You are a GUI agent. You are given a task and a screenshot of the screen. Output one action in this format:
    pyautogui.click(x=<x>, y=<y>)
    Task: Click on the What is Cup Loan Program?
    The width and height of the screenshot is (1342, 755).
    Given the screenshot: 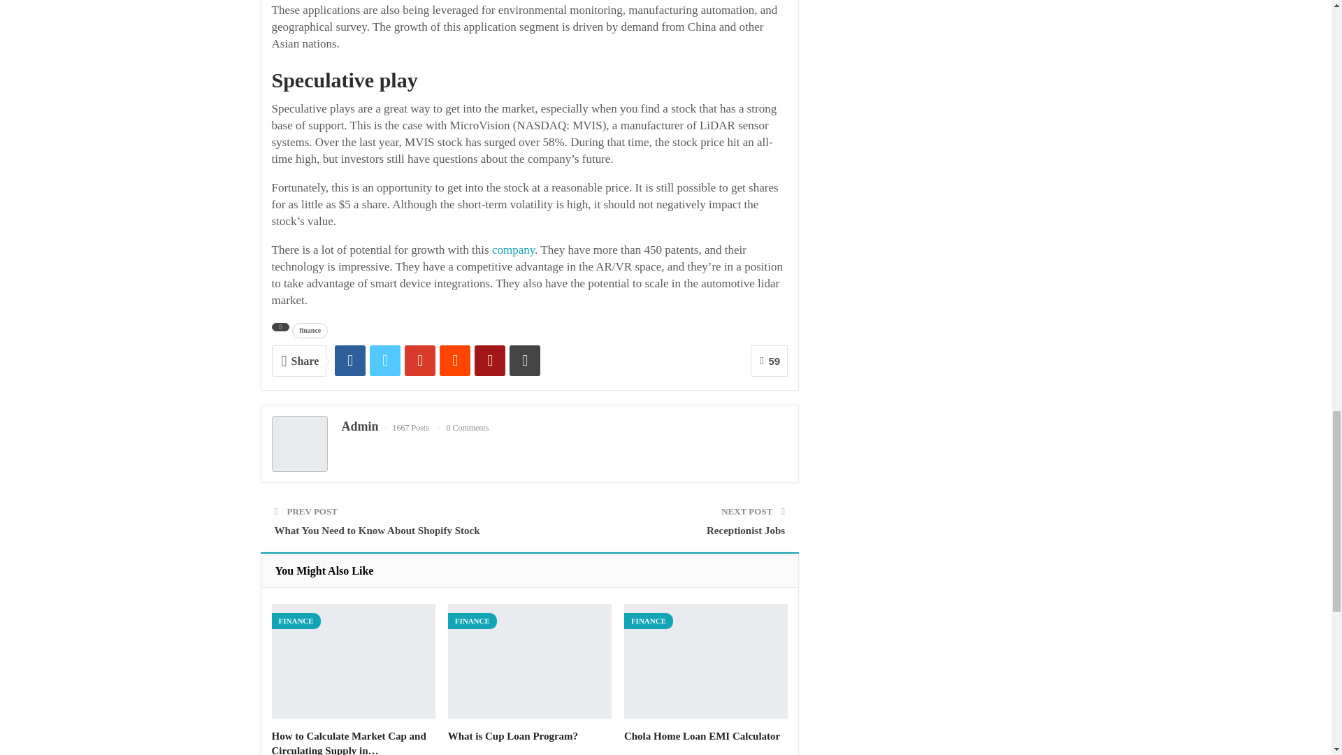 What is the action you would take?
    pyautogui.click(x=513, y=735)
    